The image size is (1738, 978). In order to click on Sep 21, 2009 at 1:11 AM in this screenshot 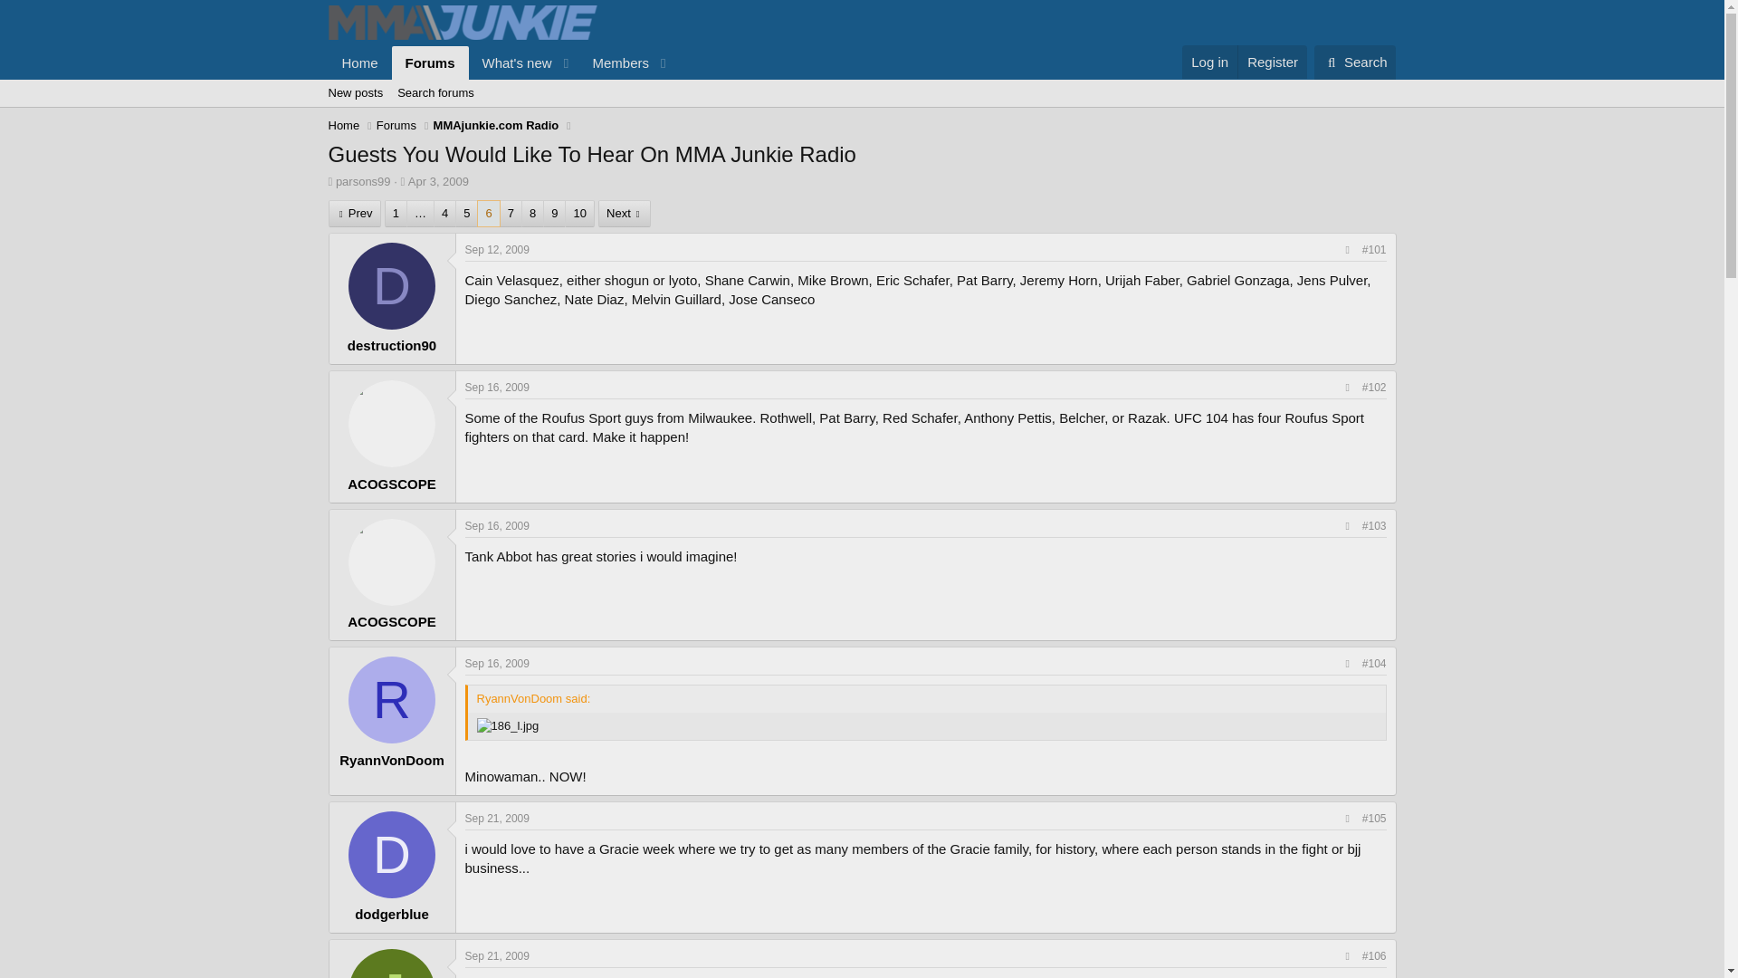, I will do `click(498, 819)`.